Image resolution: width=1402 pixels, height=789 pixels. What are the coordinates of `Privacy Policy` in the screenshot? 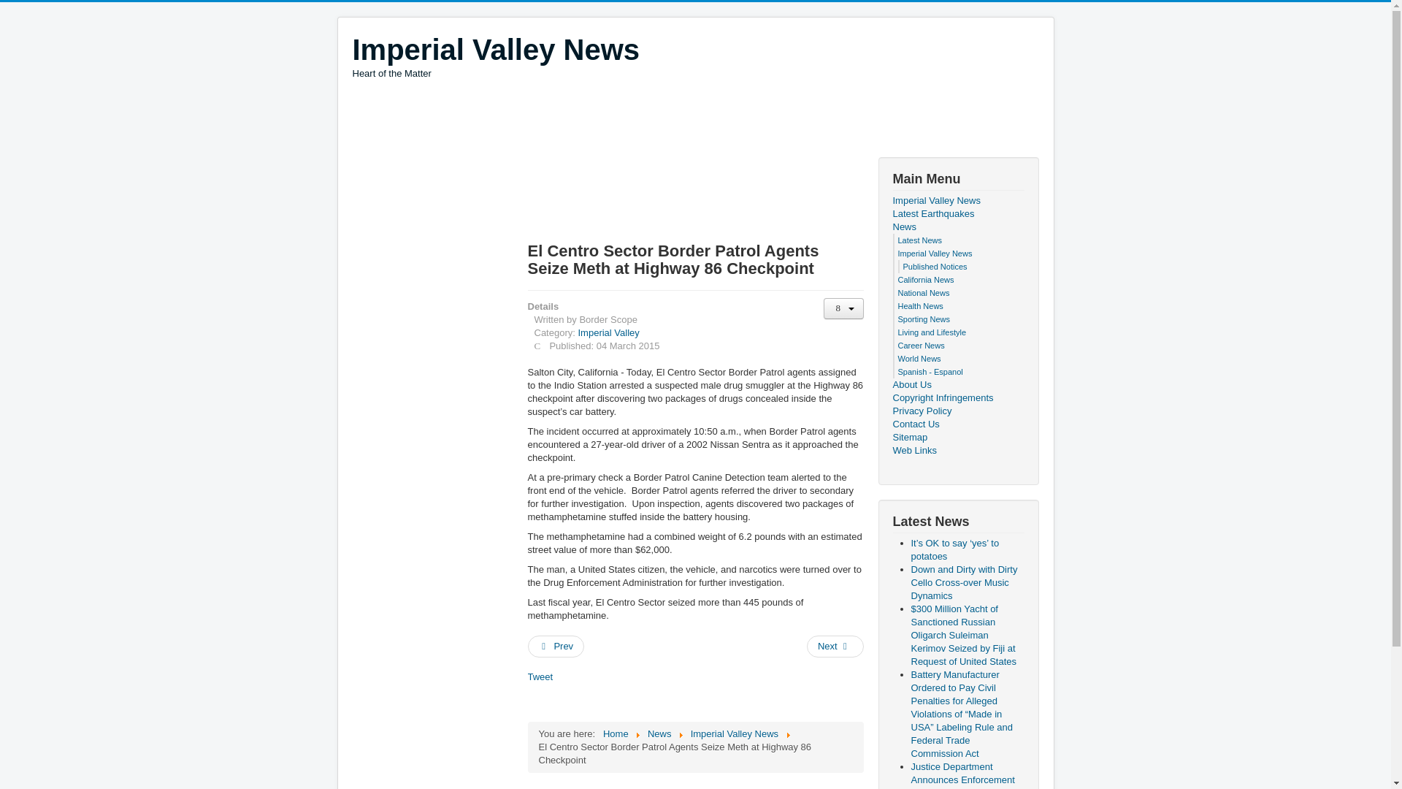 It's located at (957, 411).